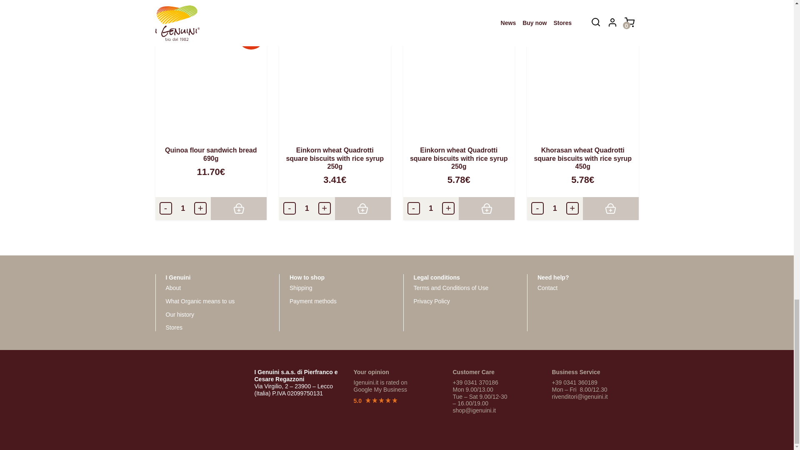 The image size is (800, 450). What do you see at coordinates (183, 208) in the screenshot?
I see `Qty` at bounding box center [183, 208].